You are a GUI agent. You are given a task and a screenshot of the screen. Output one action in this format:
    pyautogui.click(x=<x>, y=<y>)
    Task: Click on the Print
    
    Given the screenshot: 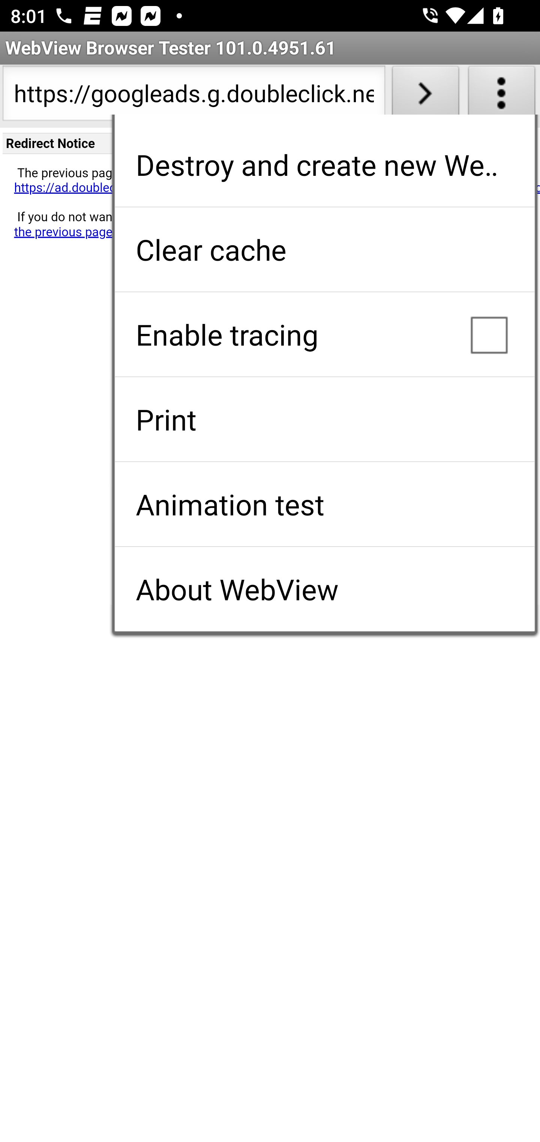 What is the action you would take?
    pyautogui.click(x=324, y=419)
    